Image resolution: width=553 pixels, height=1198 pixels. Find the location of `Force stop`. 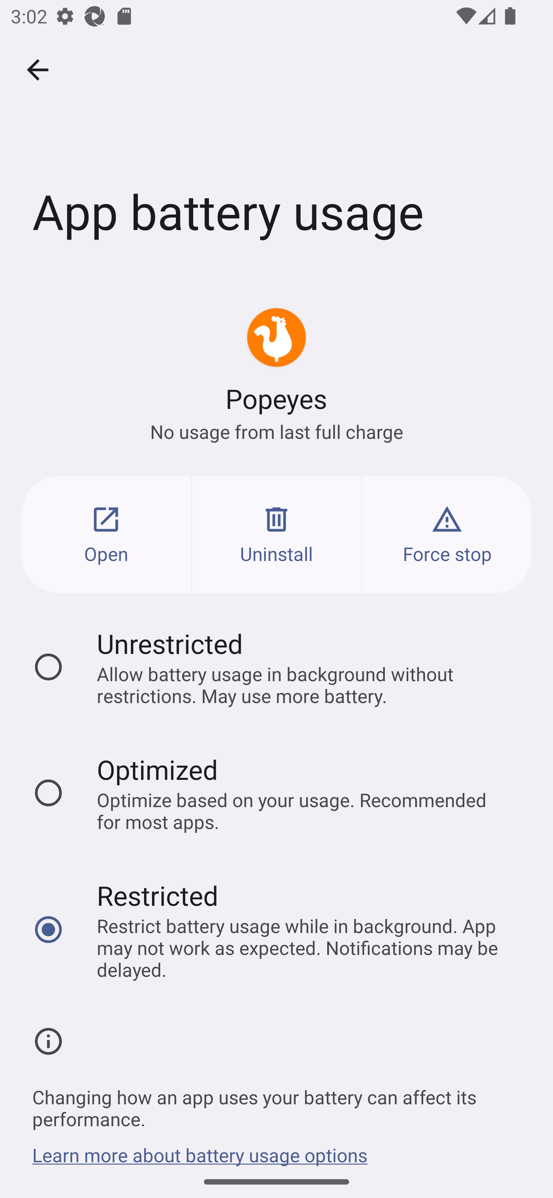

Force stop is located at coordinates (447, 534).